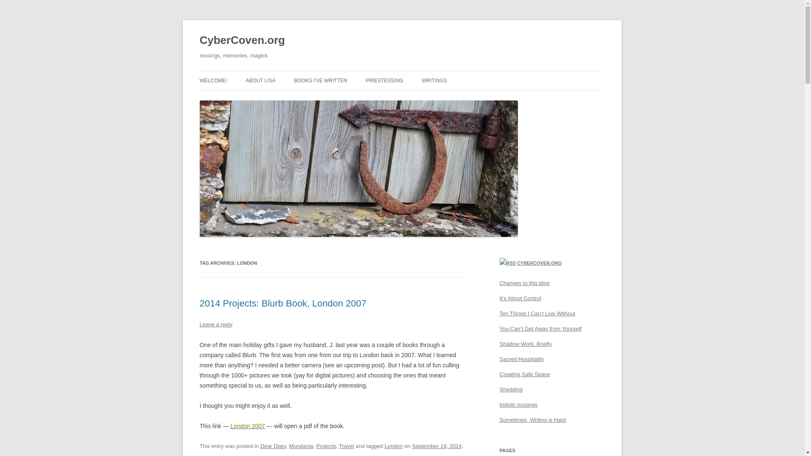 This screenshot has height=456, width=811. I want to click on ABOUT LISA, so click(260, 80).